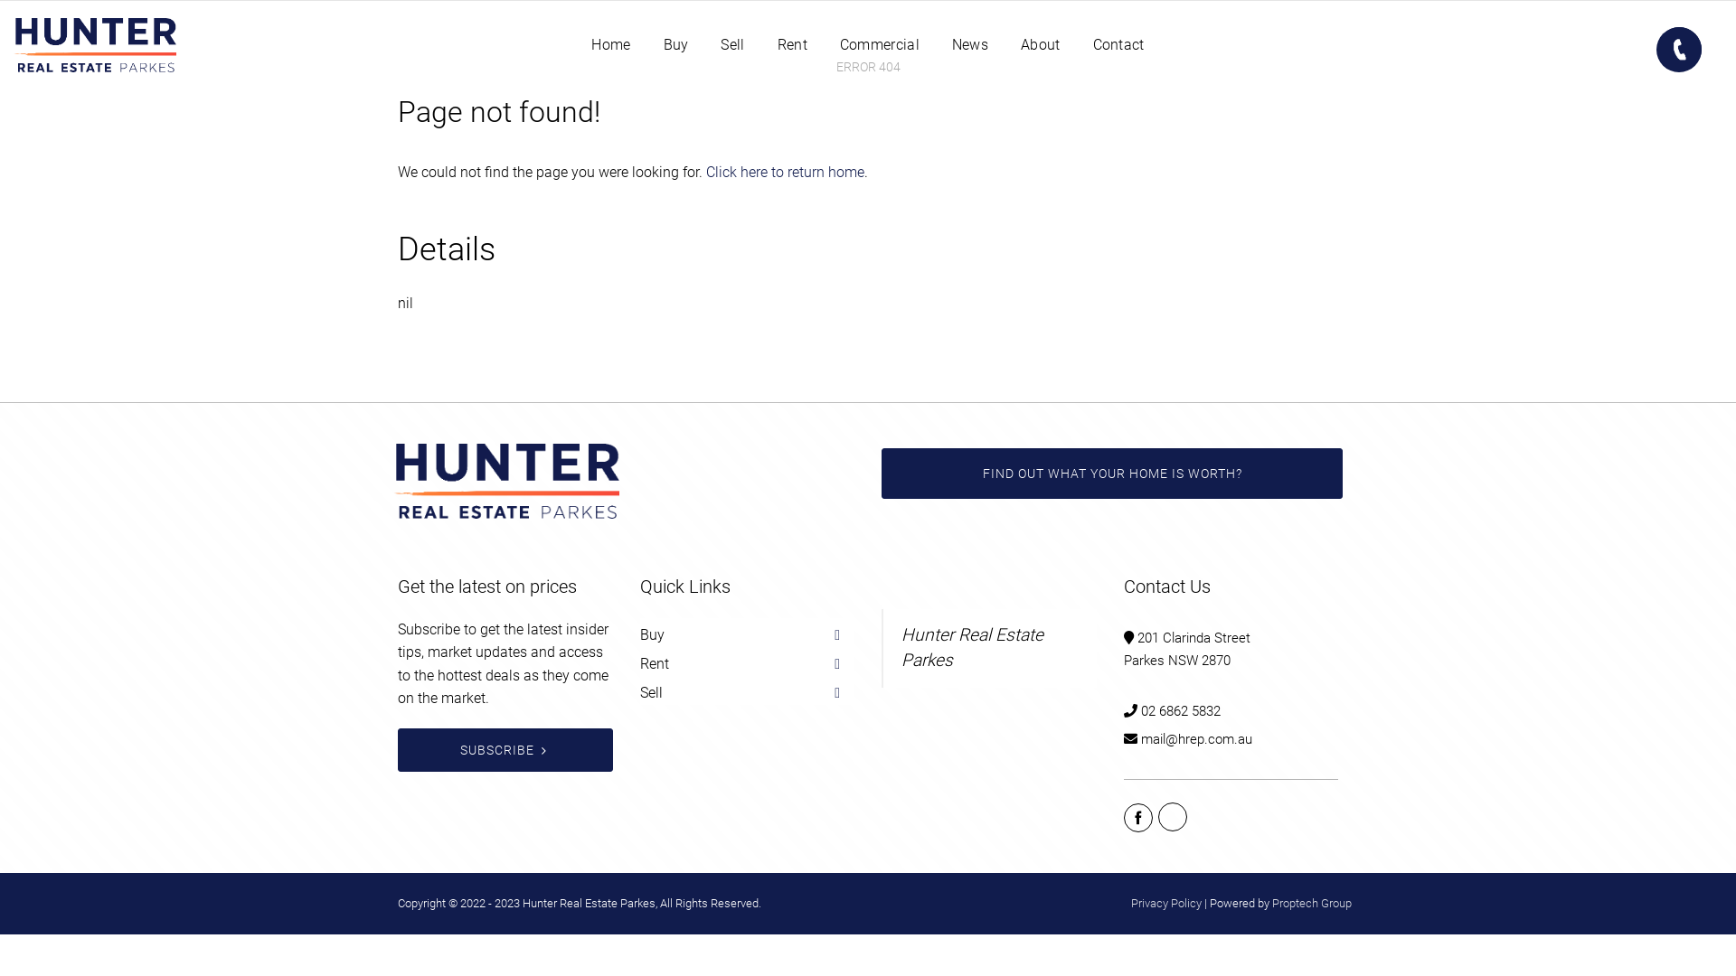 The height and width of the screenshot is (976, 1736). I want to click on Buy, so click(676, 45).